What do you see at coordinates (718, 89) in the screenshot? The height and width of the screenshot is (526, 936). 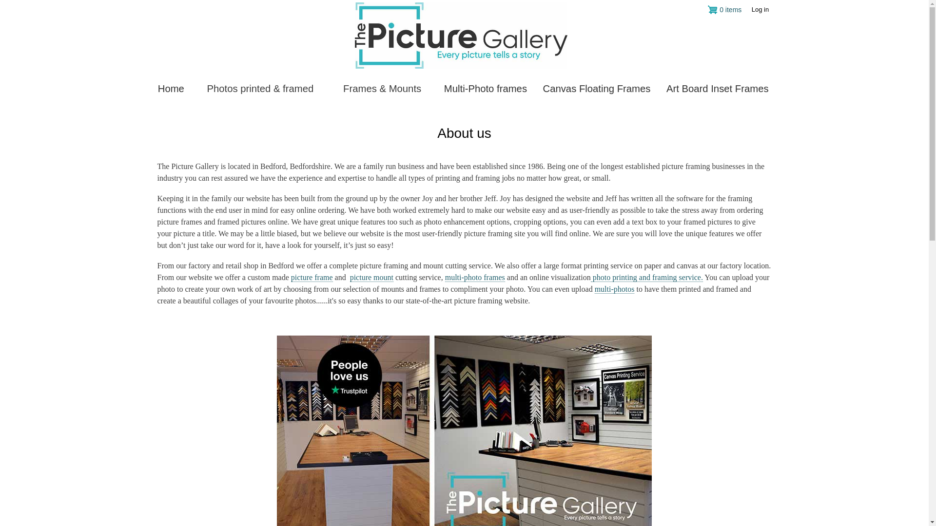 I see `Art Board Inset Frames` at bounding box center [718, 89].